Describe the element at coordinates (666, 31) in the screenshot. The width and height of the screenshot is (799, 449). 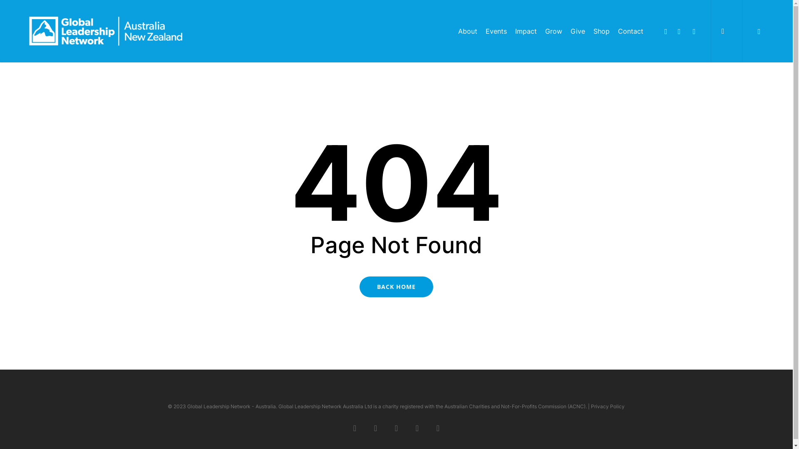
I see `facebook` at that location.